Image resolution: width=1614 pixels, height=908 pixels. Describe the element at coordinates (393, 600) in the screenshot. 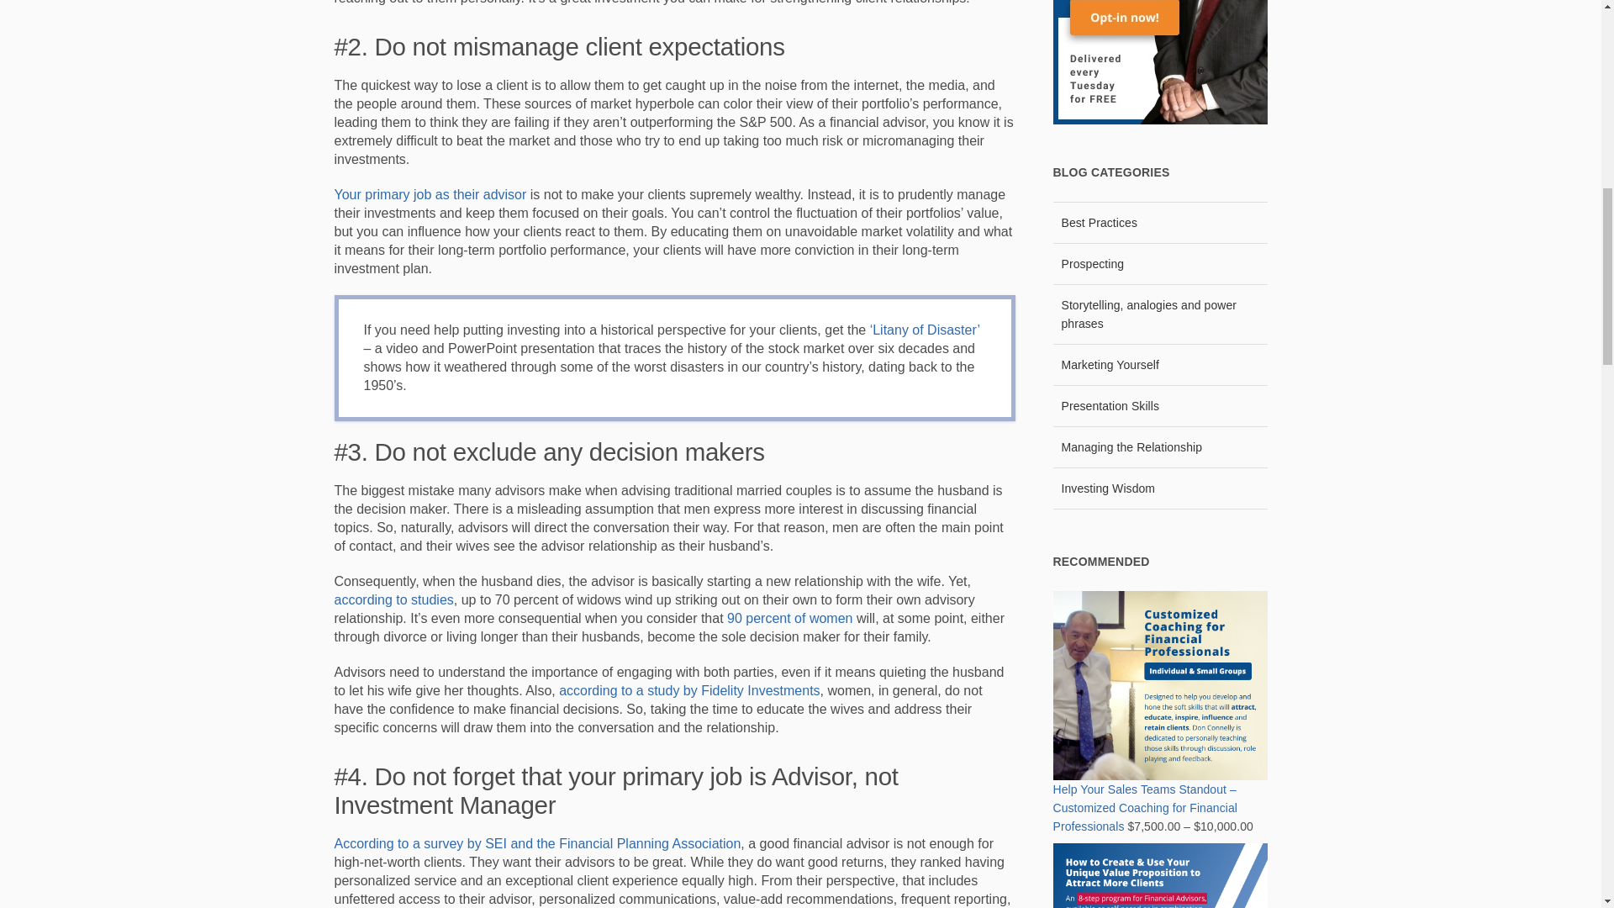

I see `according to studies` at that location.